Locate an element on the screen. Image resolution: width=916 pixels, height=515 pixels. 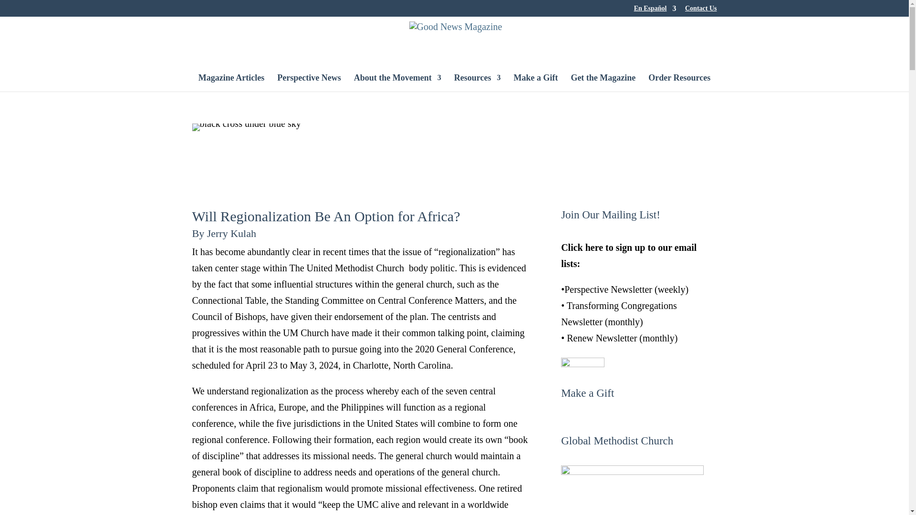
Photo by Aaron Burden is located at coordinates (246, 127).